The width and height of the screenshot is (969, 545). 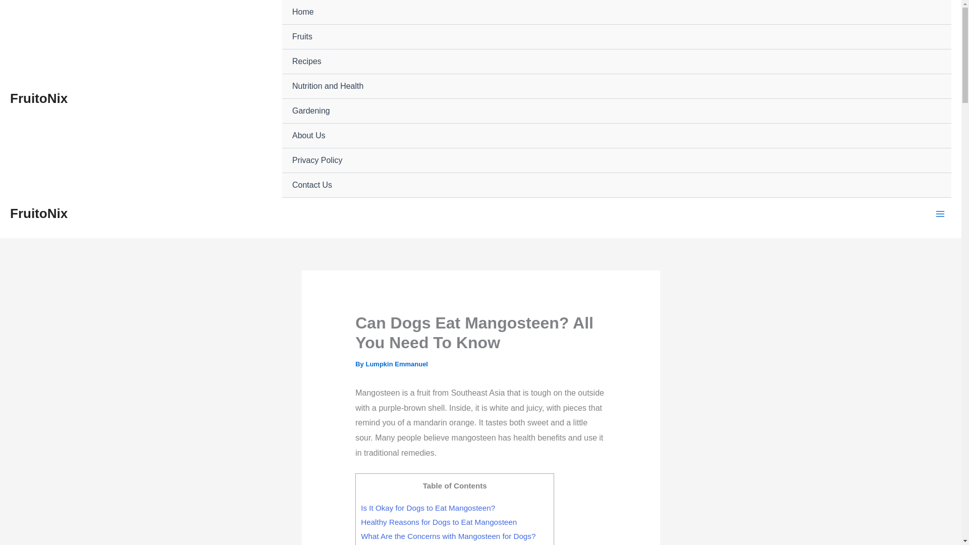 I want to click on Is It Okay for Dogs to Eat Mangosteen?, so click(x=428, y=508).